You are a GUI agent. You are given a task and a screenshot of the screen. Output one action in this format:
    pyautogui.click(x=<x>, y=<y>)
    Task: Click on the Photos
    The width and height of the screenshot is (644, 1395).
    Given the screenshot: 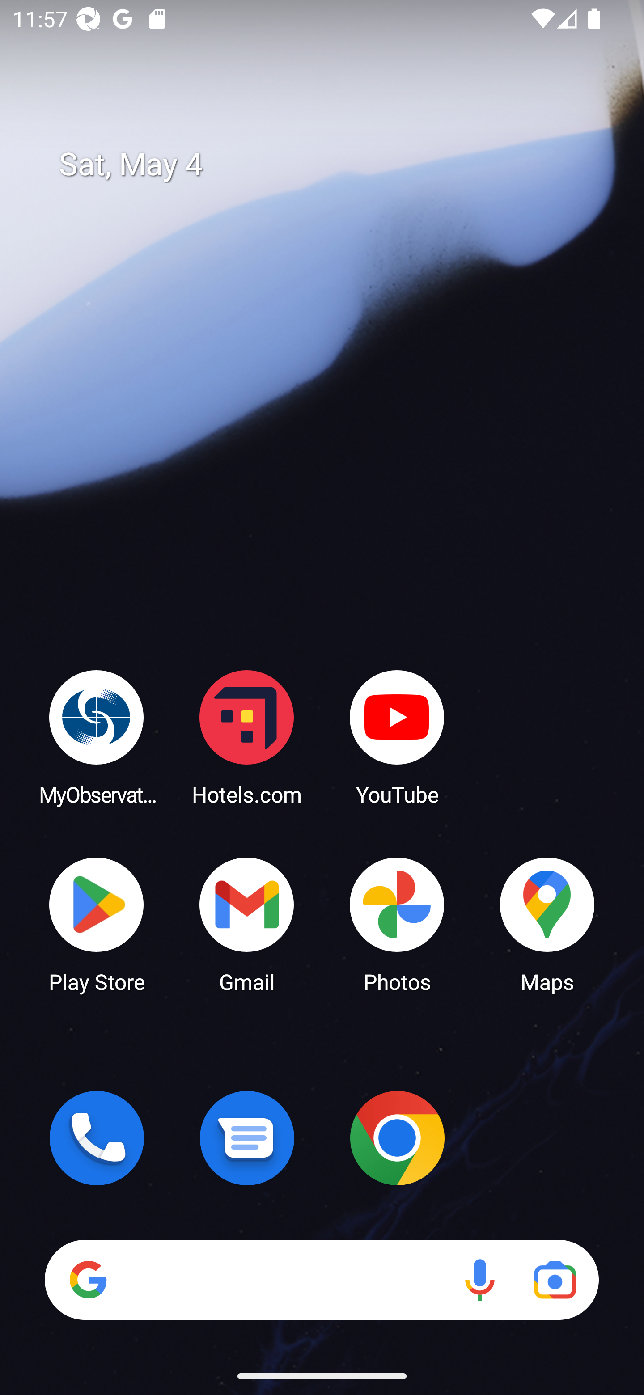 What is the action you would take?
    pyautogui.click(x=397, y=924)
    